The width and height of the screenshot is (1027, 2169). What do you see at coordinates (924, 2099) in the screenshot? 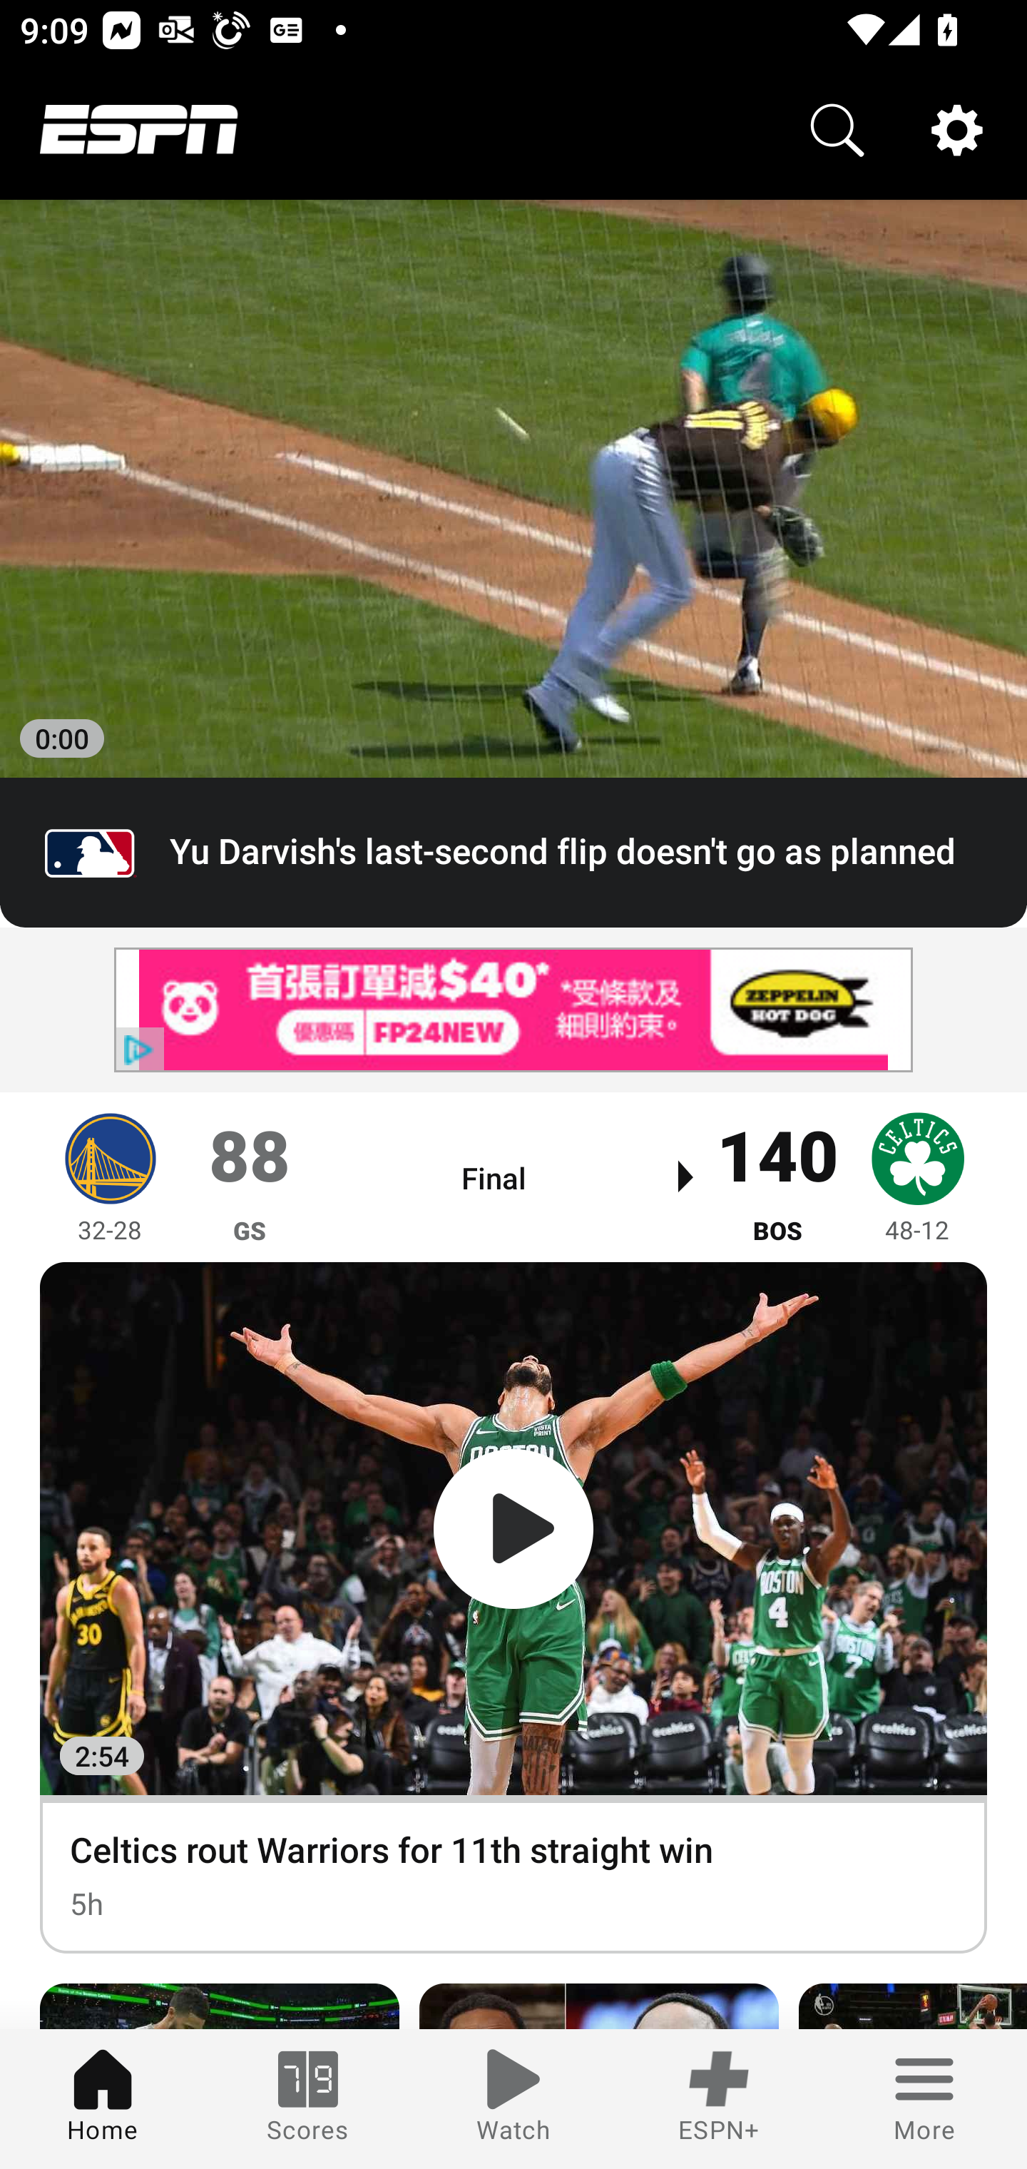
I see `More` at bounding box center [924, 2099].